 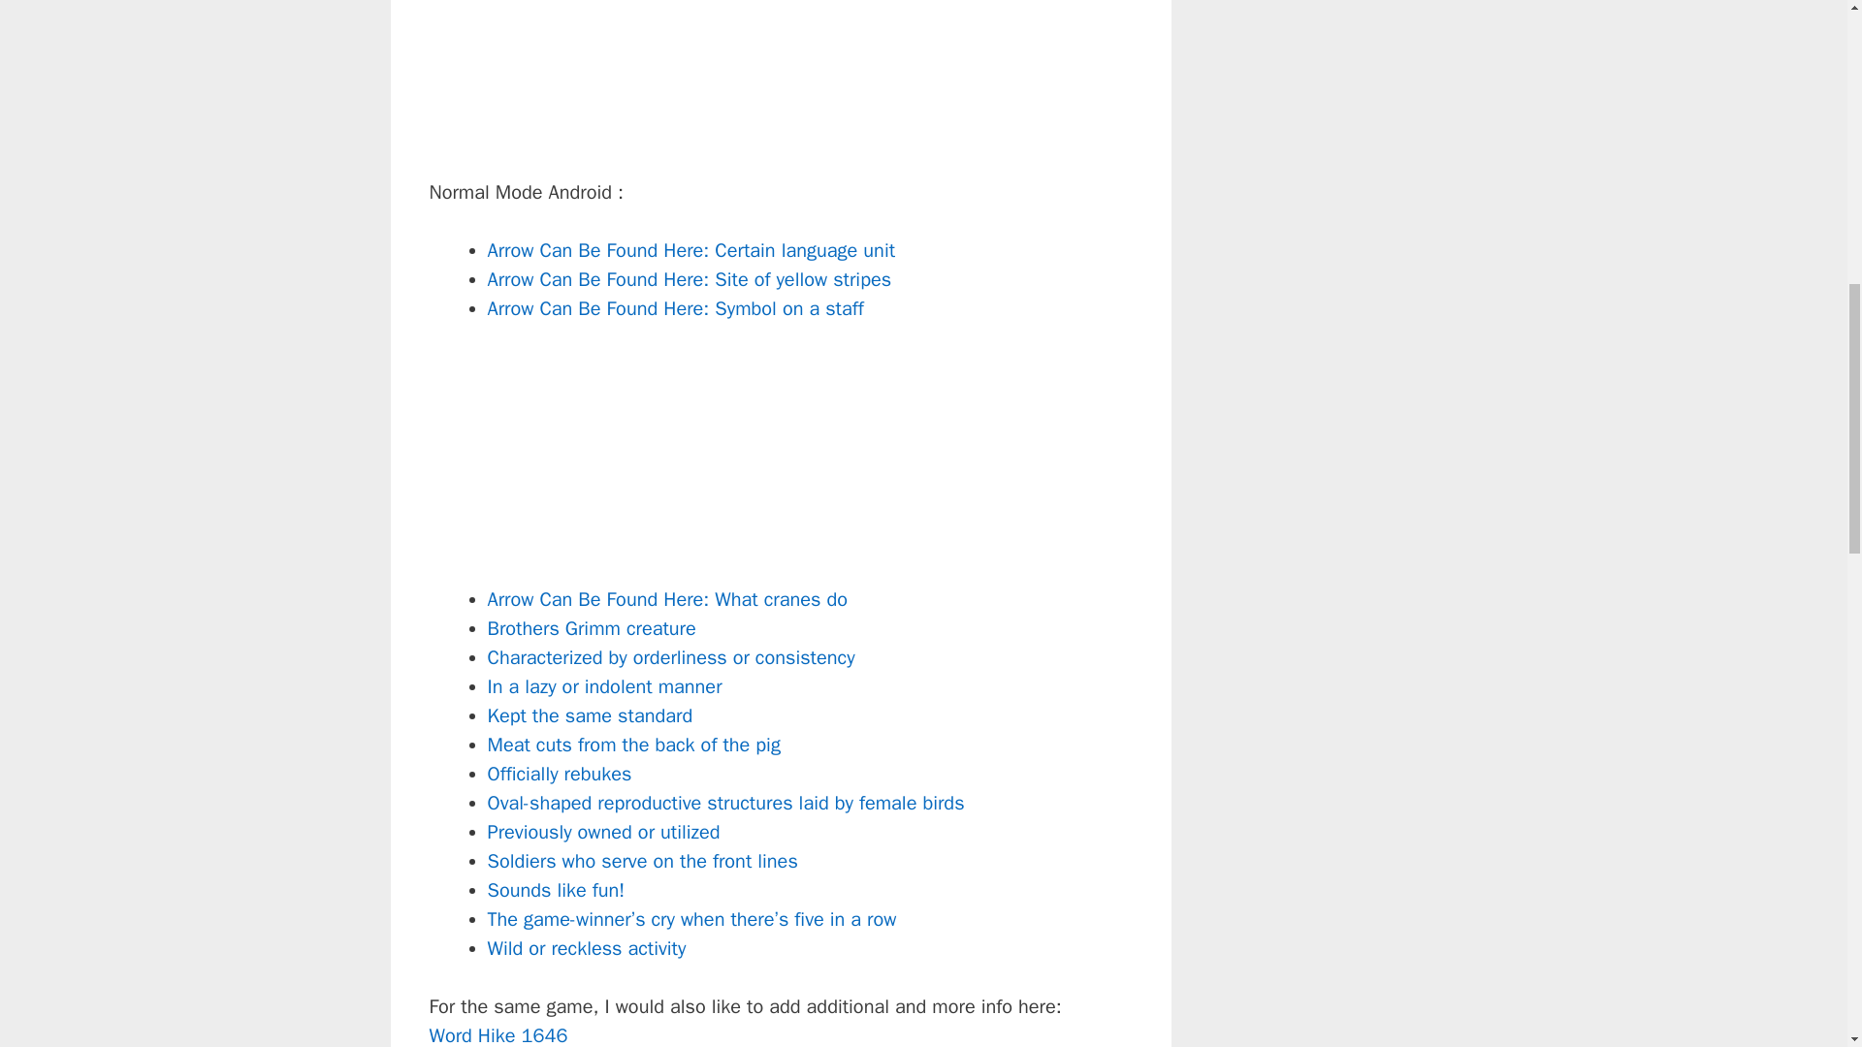 I want to click on Arrow Can Be Found Here: Certain language unit, so click(x=690, y=250).